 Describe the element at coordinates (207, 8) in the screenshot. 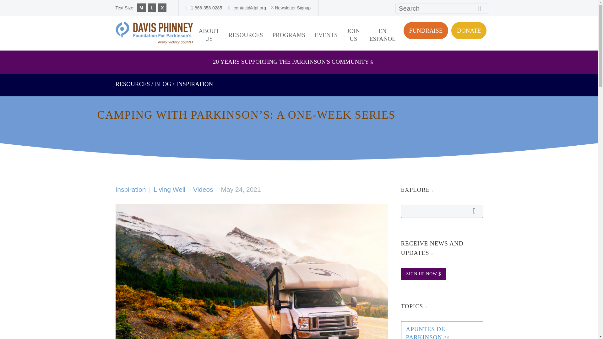

I see `1-866-358-0285` at that location.